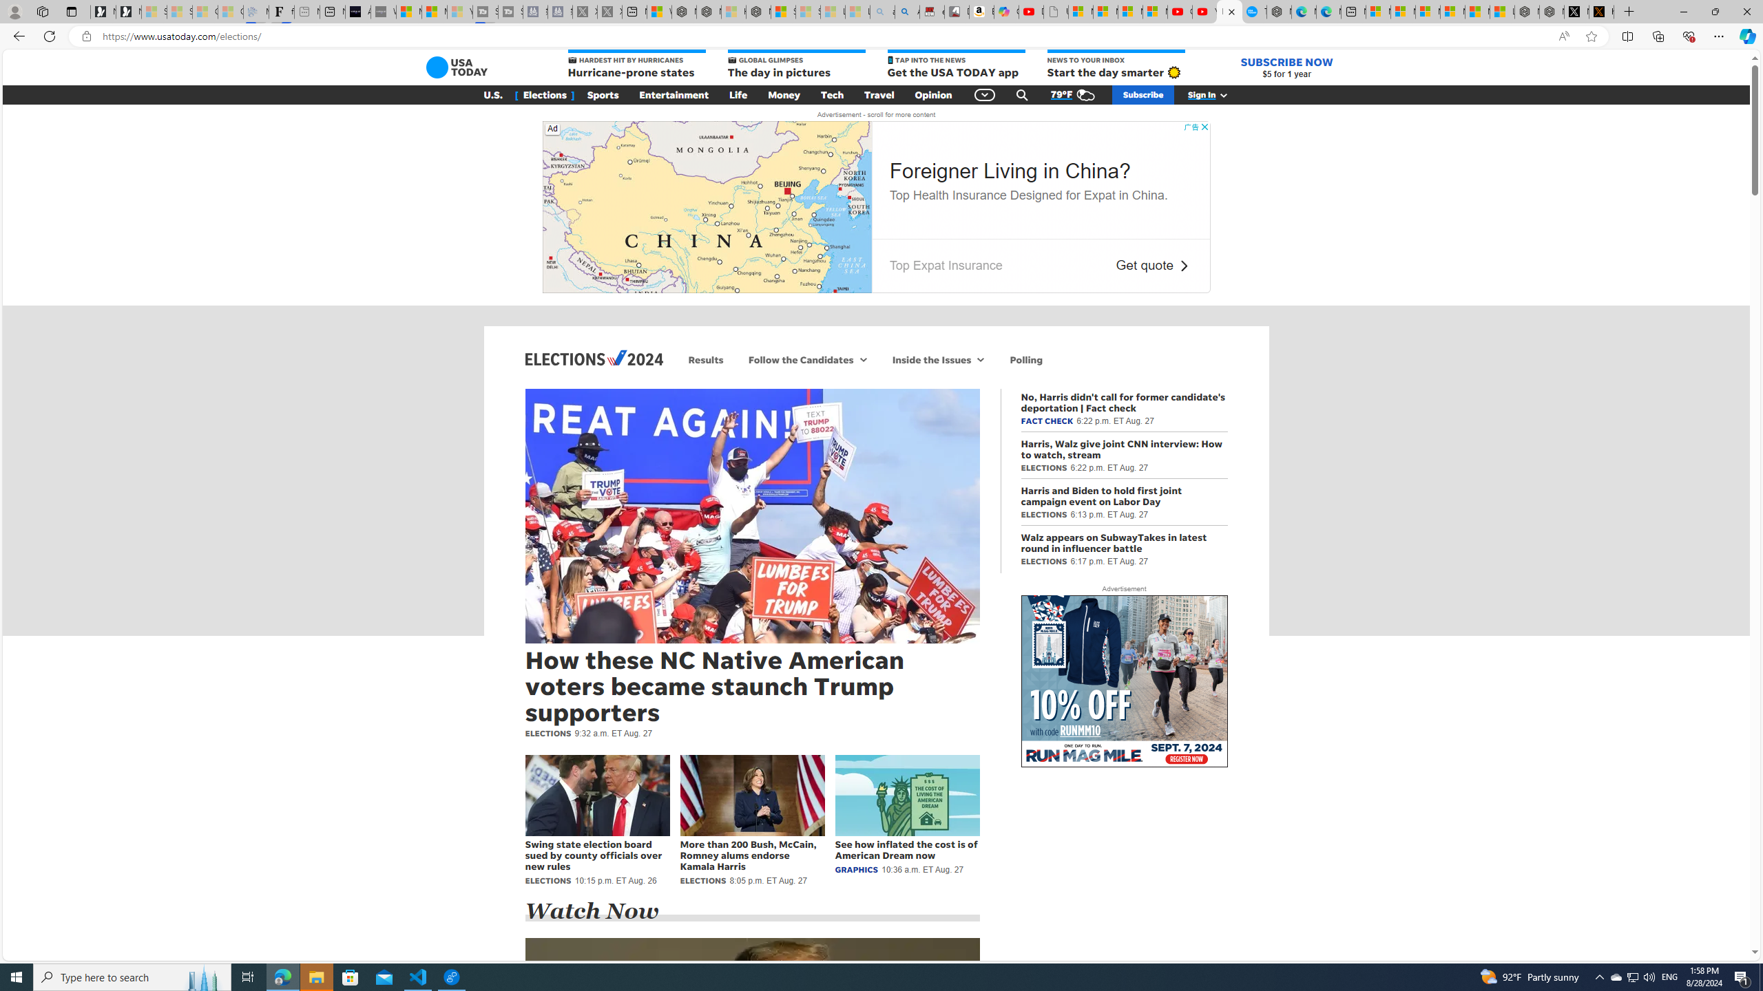 This screenshot has width=1763, height=991. What do you see at coordinates (1220, 95) in the screenshot?
I see `Class: gnt_n_us_a_svg` at bounding box center [1220, 95].